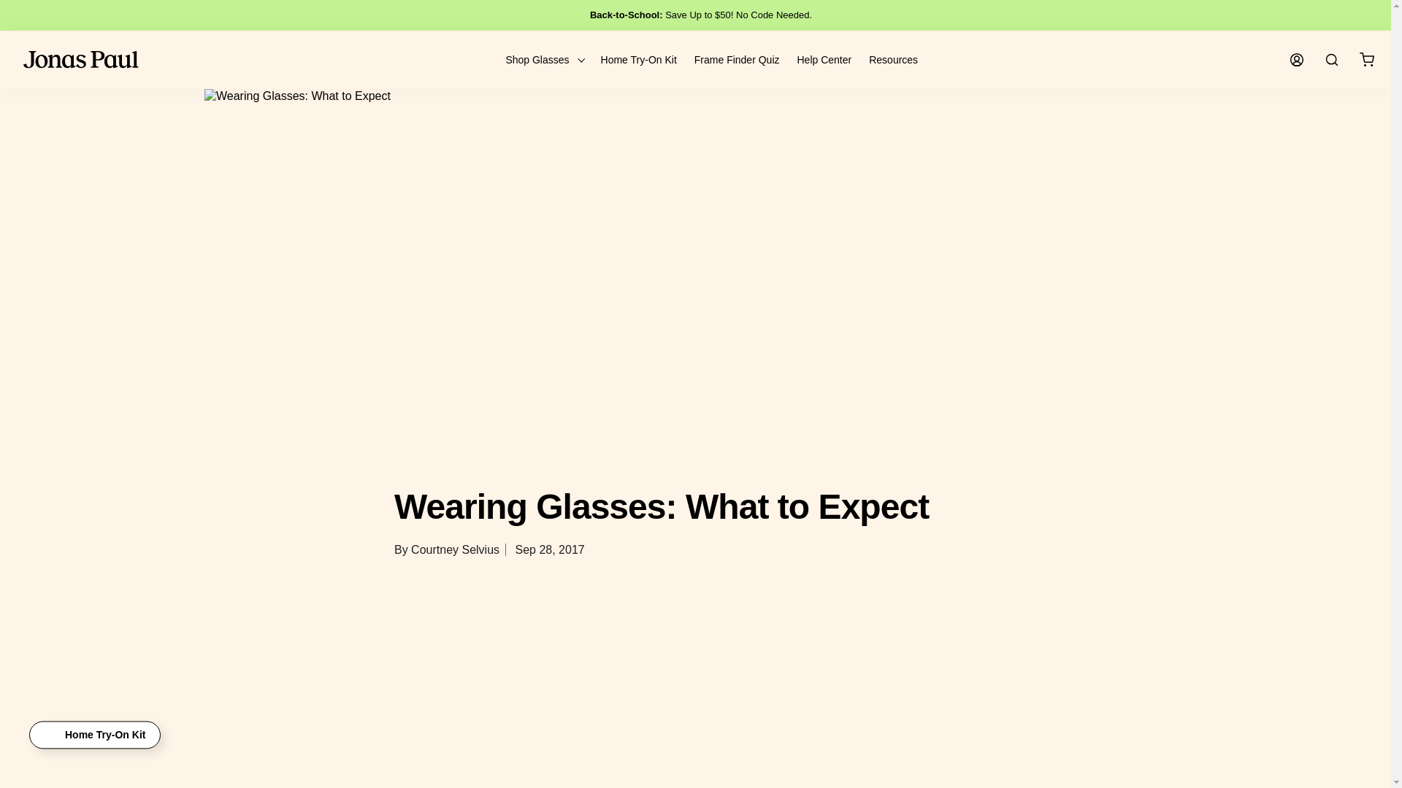 Image resolution: width=1402 pixels, height=788 pixels. Describe the element at coordinates (639, 60) in the screenshot. I see `Home Try-On Kit` at that location.